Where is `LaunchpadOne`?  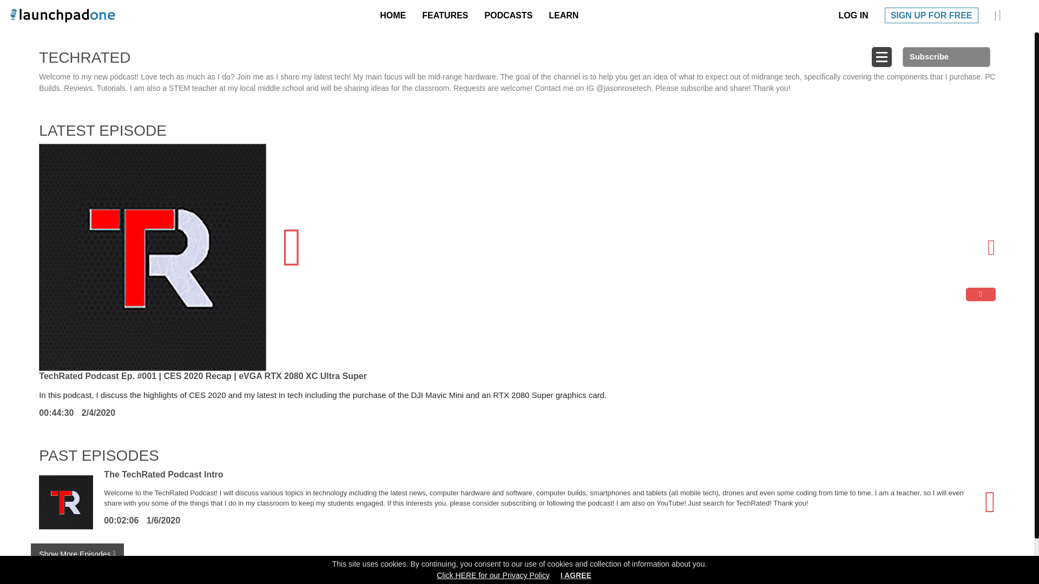
LaunchpadOne is located at coordinates (62, 15).